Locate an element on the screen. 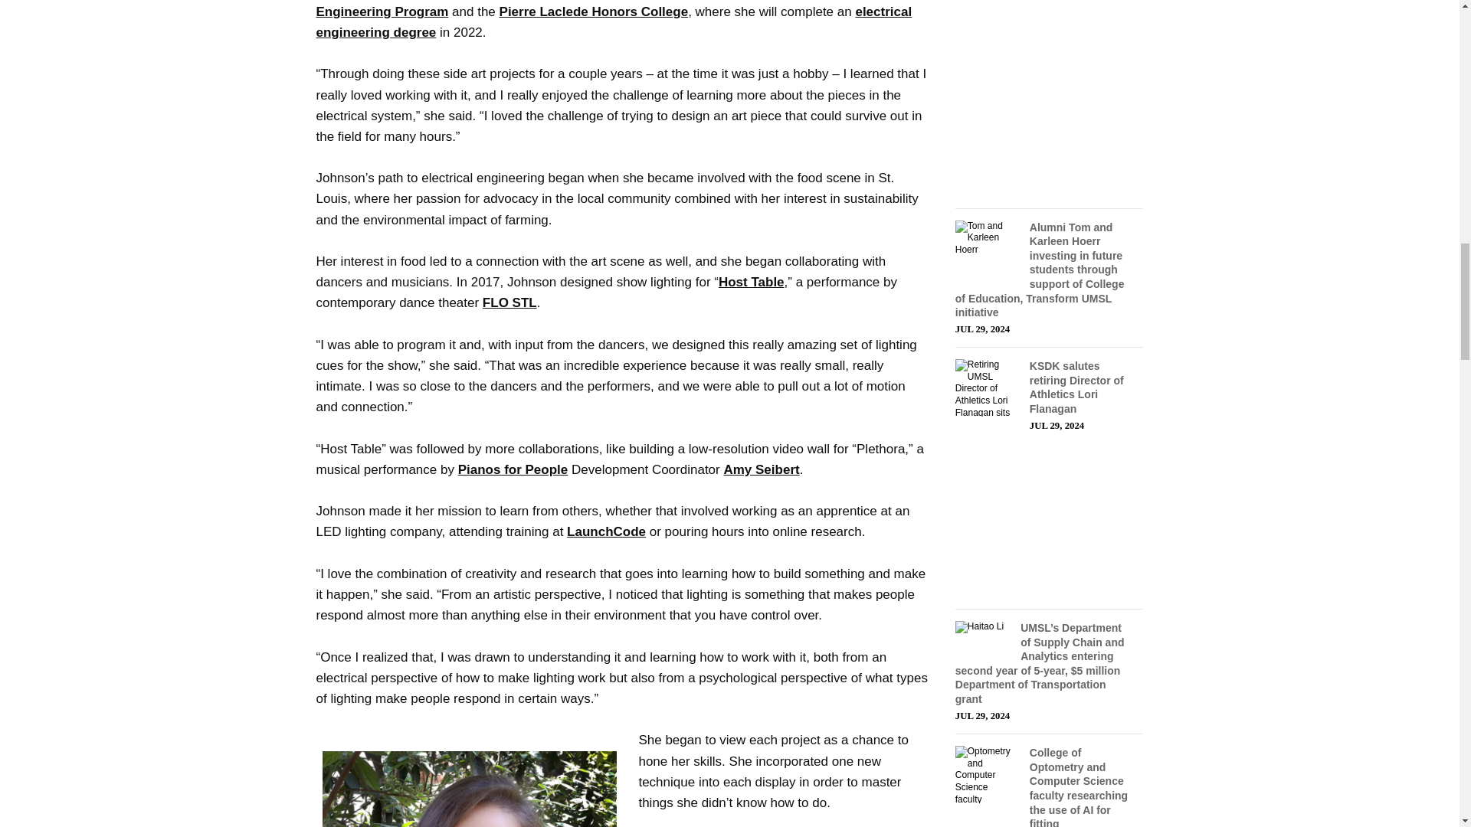  KSDK salutes retiring Director of Athletics Lori Flanagan is located at coordinates (1076, 387).